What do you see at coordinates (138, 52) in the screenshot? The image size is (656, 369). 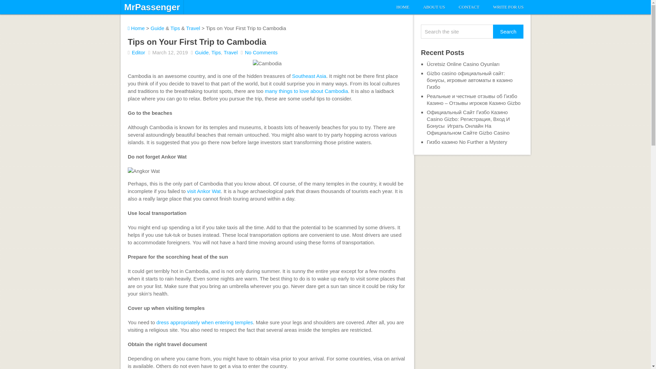 I see `Posts by Editor` at bounding box center [138, 52].